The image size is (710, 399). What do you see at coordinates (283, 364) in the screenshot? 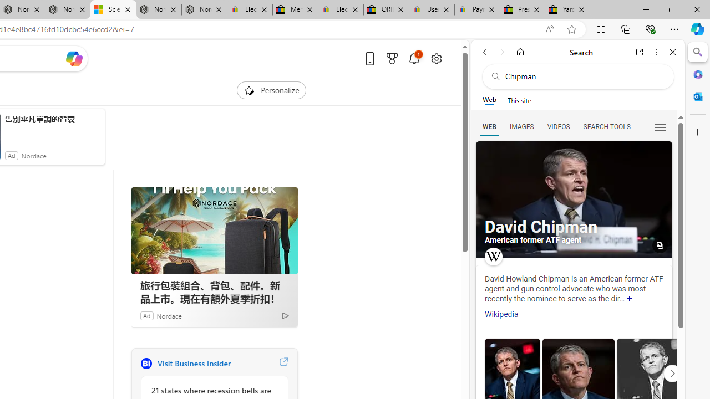
I see `Visit Business Insider website` at bounding box center [283, 364].